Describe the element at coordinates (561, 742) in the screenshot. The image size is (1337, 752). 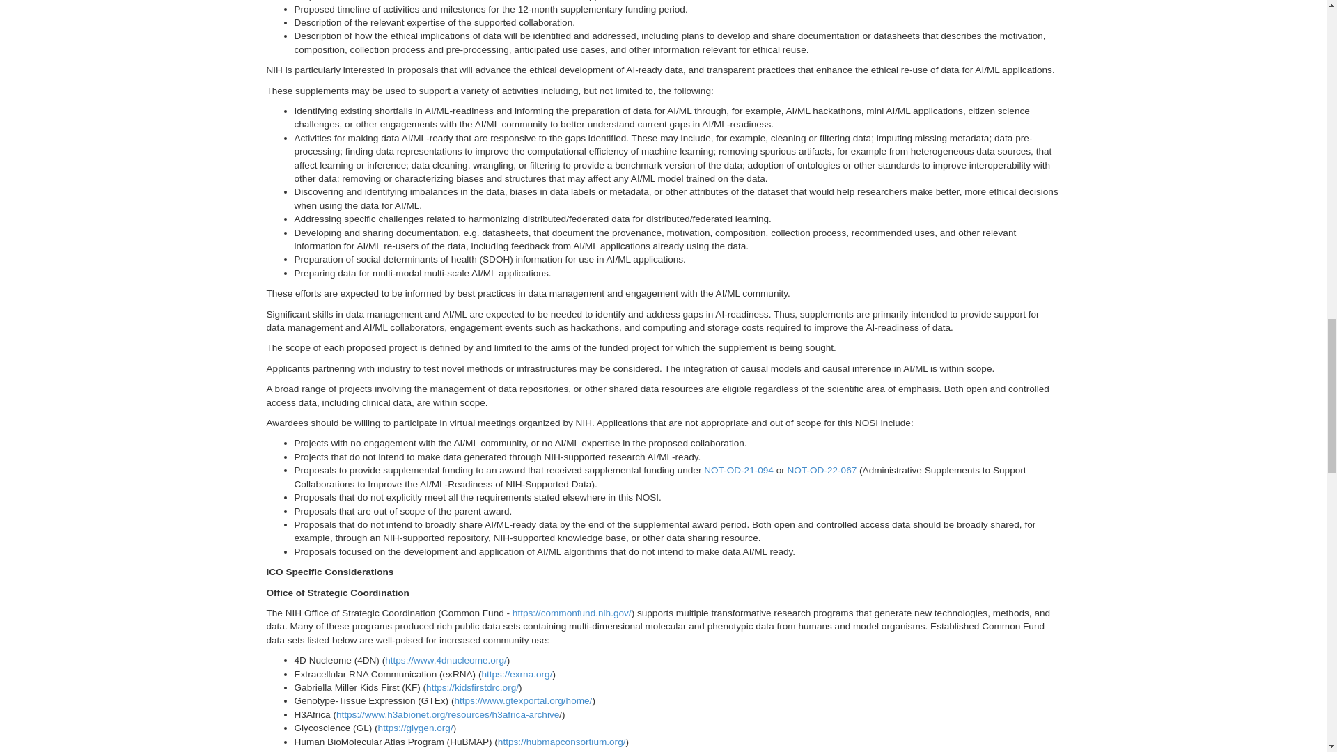
I see `Link to Non-U.S. Government Site` at that location.